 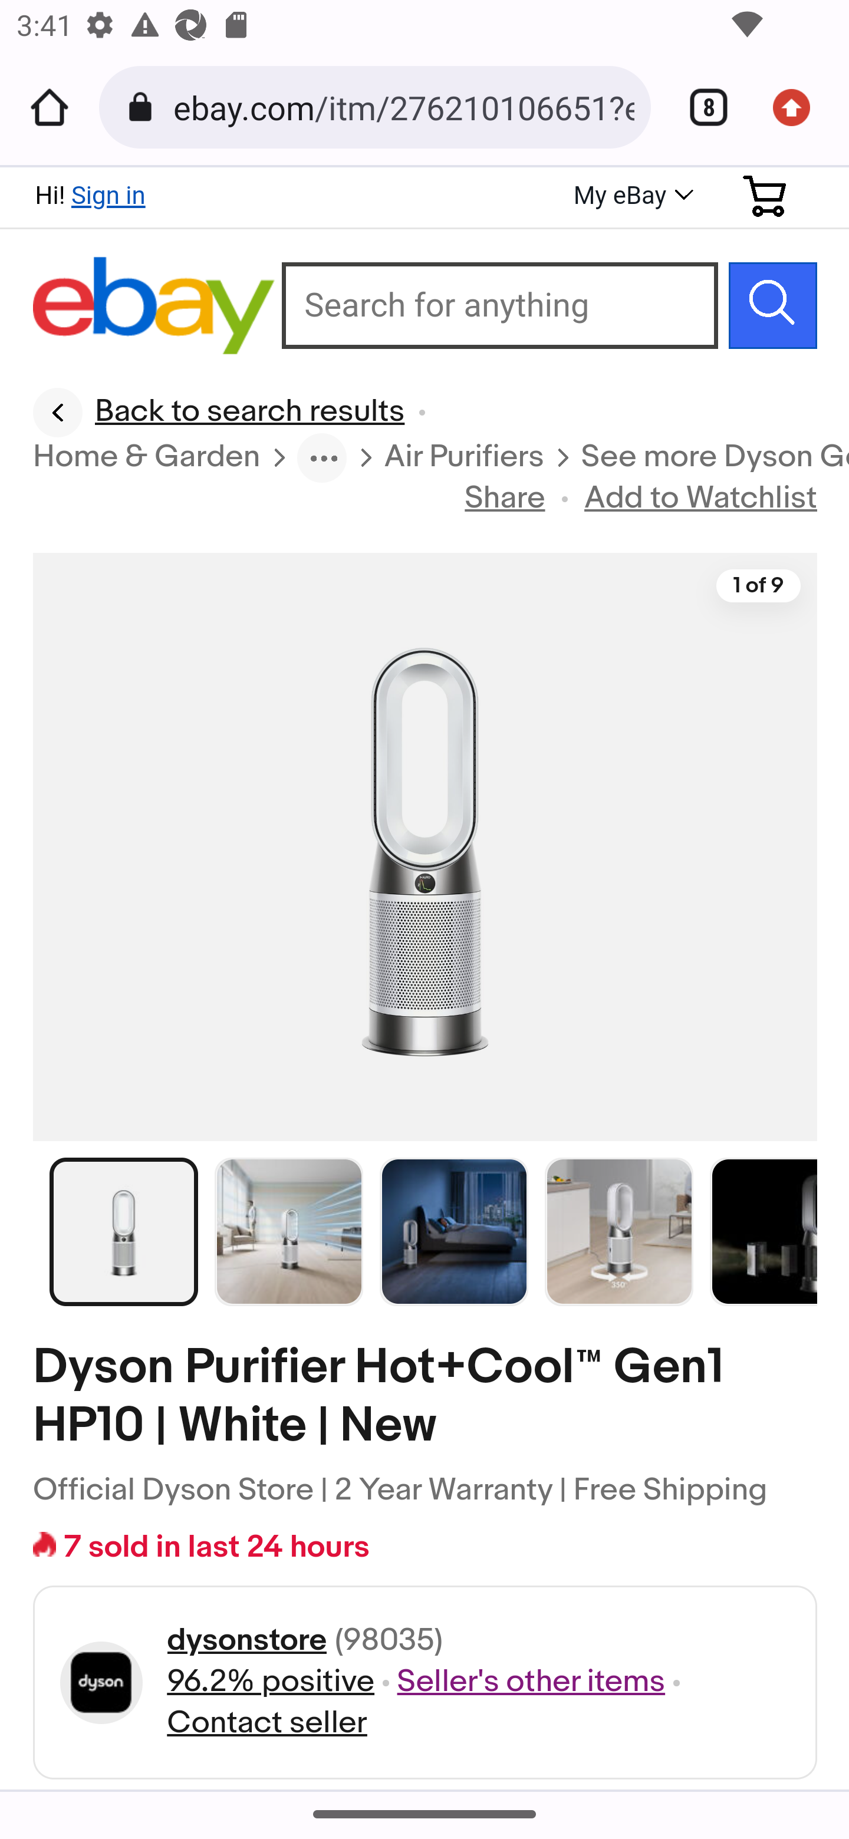 I want to click on My eBay, so click(x=631, y=197).